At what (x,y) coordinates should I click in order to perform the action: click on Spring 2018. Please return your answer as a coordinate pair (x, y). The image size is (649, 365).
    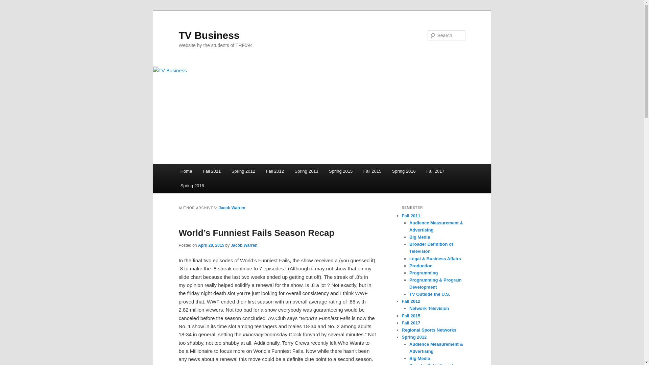
    Looking at the image, I should click on (192, 186).